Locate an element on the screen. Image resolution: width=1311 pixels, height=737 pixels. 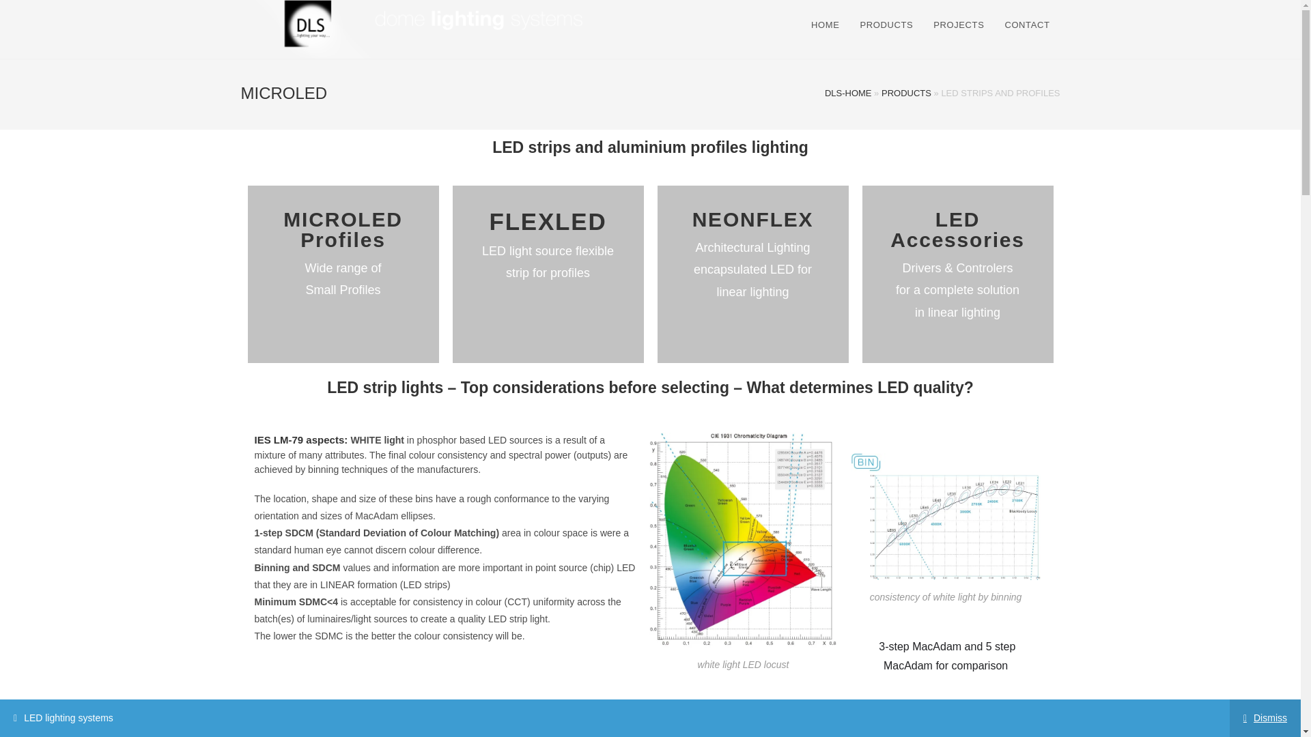
PROJECTS is located at coordinates (958, 25).